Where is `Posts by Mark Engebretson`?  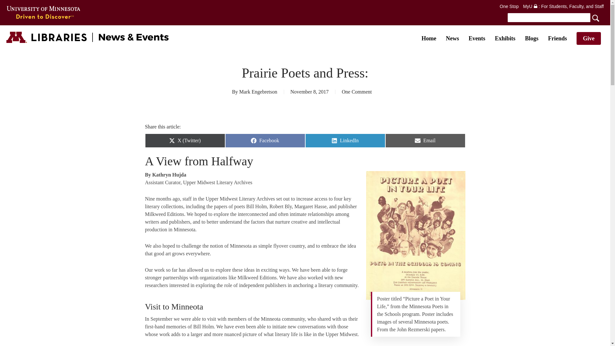 Posts by Mark Engebretson is located at coordinates (258, 92).